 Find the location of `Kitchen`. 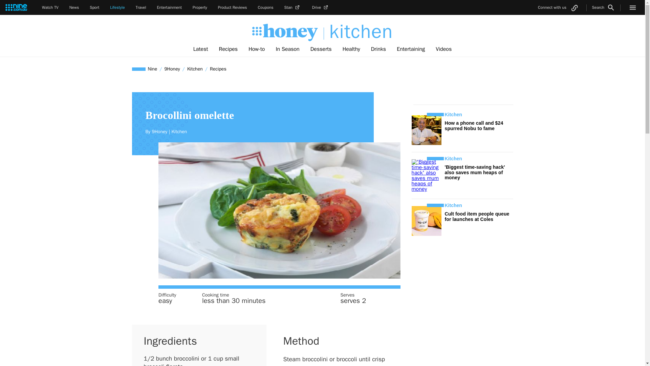

Kitchen is located at coordinates (195, 69).